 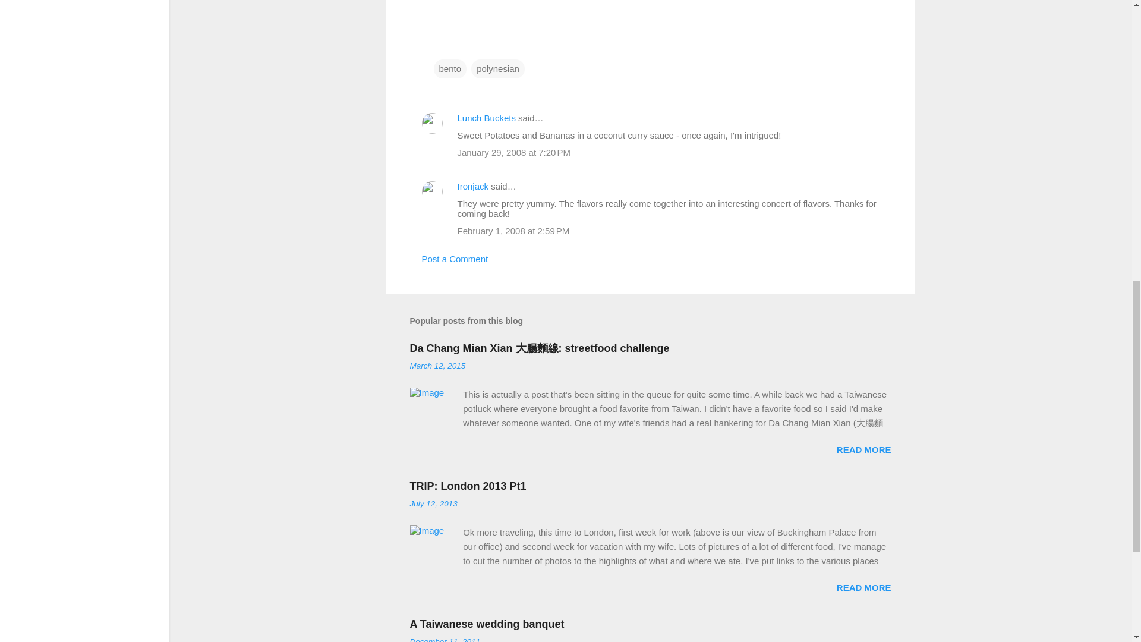 What do you see at coordinates (514, 152) in the screenshot?
I see `comment permalink` at bounding box center [514, 152].